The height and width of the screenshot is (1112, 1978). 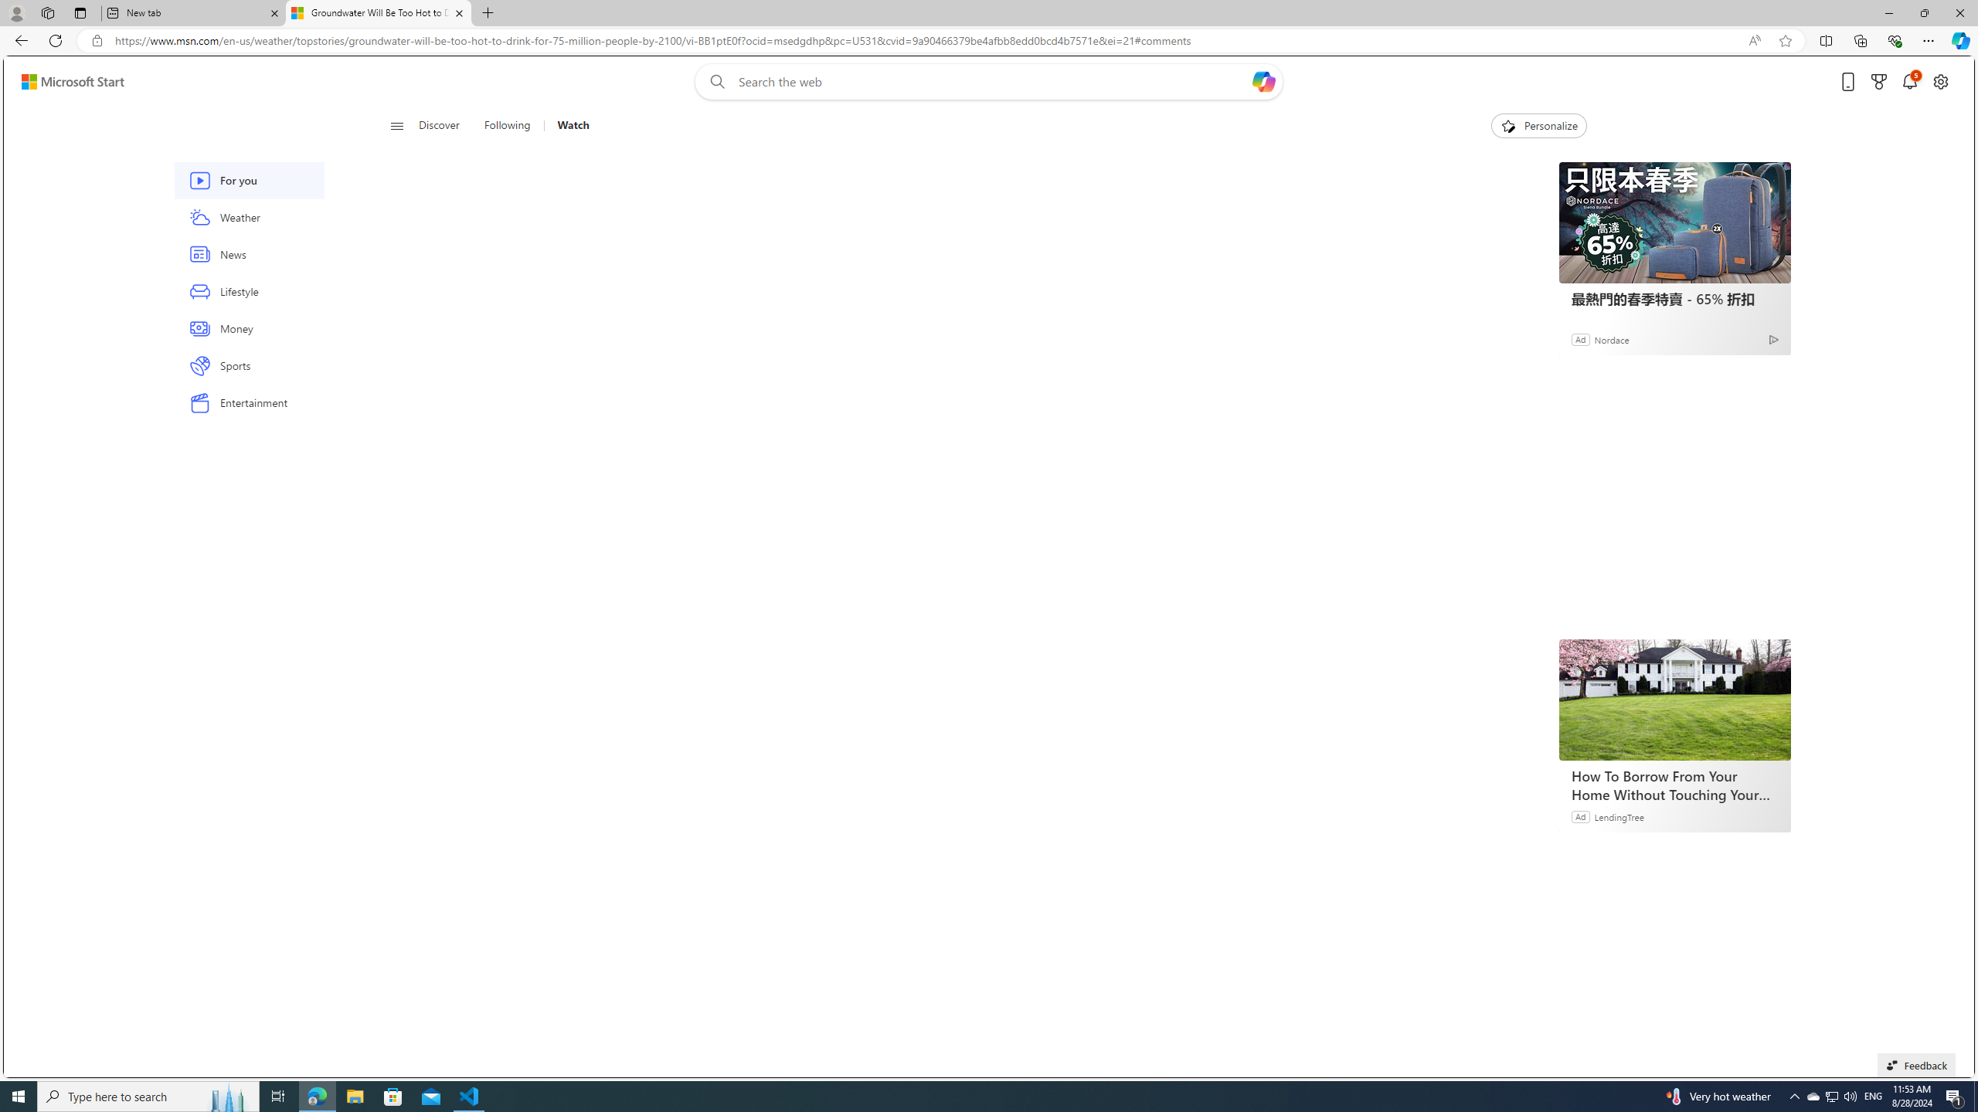 I want to click on Skip to footer, so click(x=63, y=82).